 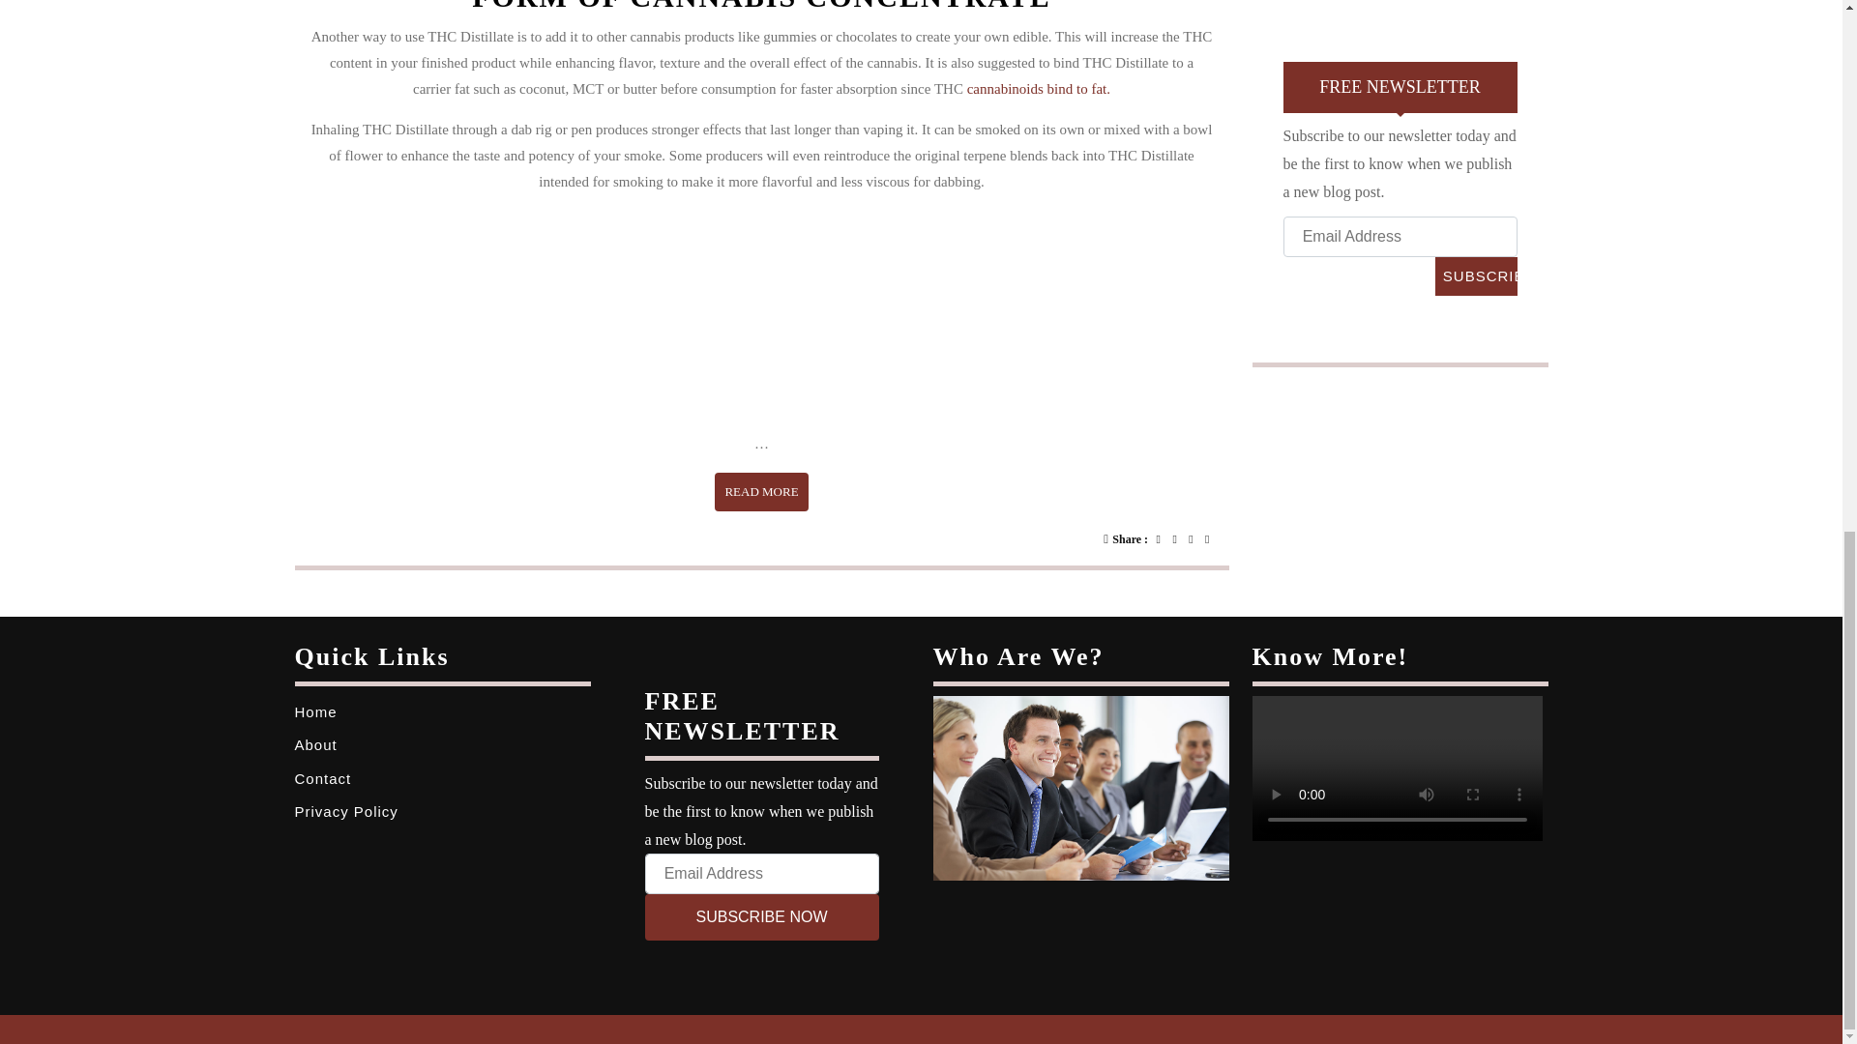 What do you see at coordinates (1476, 275) in the screenshot?
I see `SUBSCRIBE NOW` at bounding box center [1476, 275].